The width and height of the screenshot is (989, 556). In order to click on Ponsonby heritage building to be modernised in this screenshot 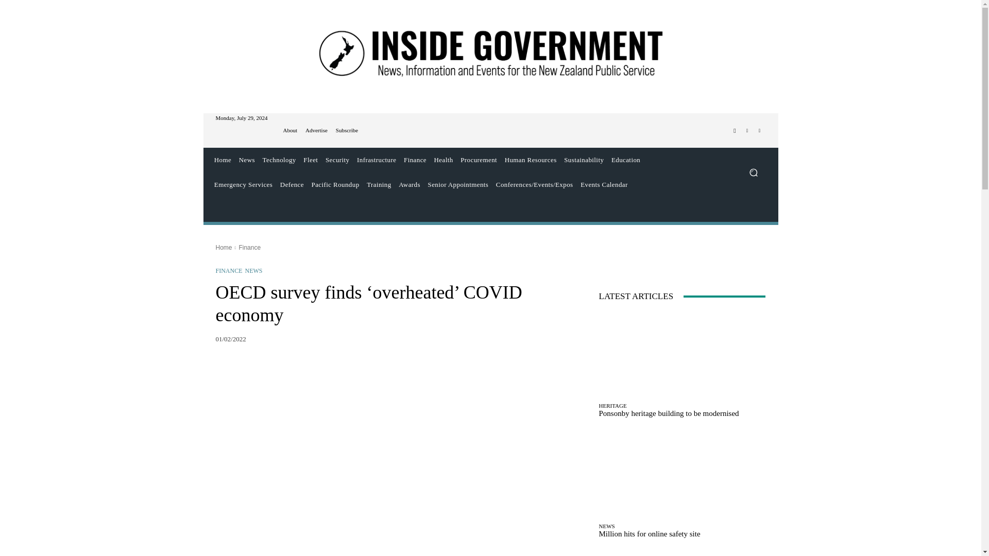, I will do `click(682, 355)`.